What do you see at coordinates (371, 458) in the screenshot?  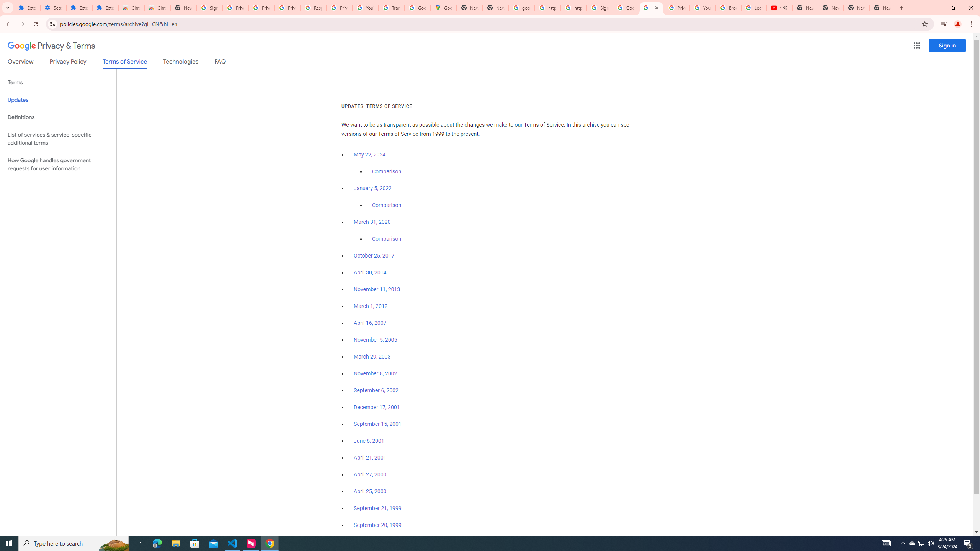 I see `April 21, 2001` at bounding box center [371, 458].